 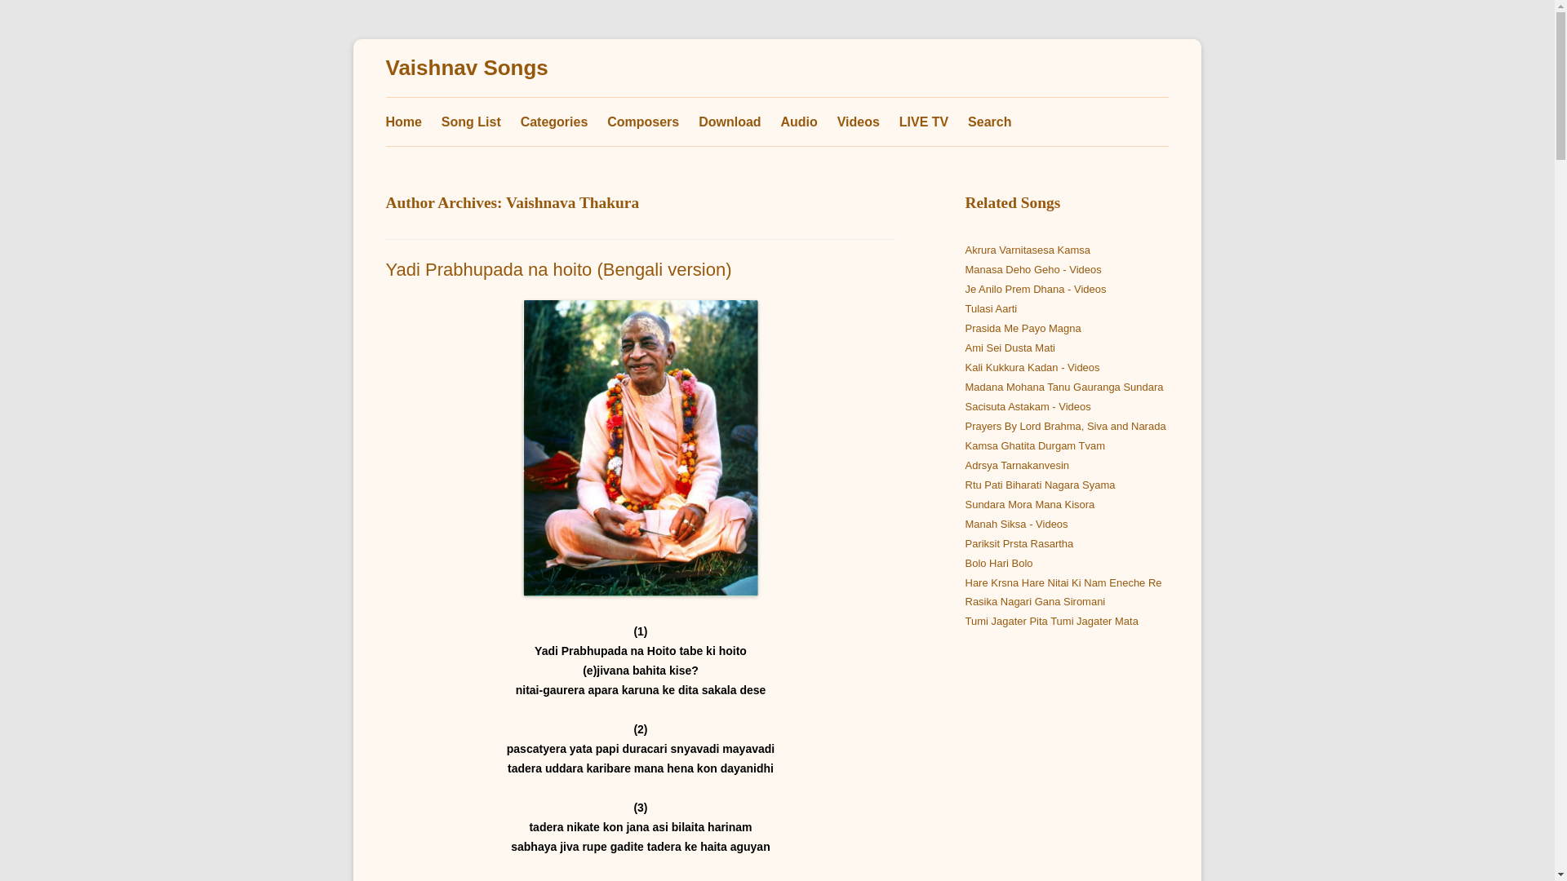 What do you see at coordinates (554, 122) in the screenshot?
I see `Vaishnav songs by categories` at bounding box center [554, 122].